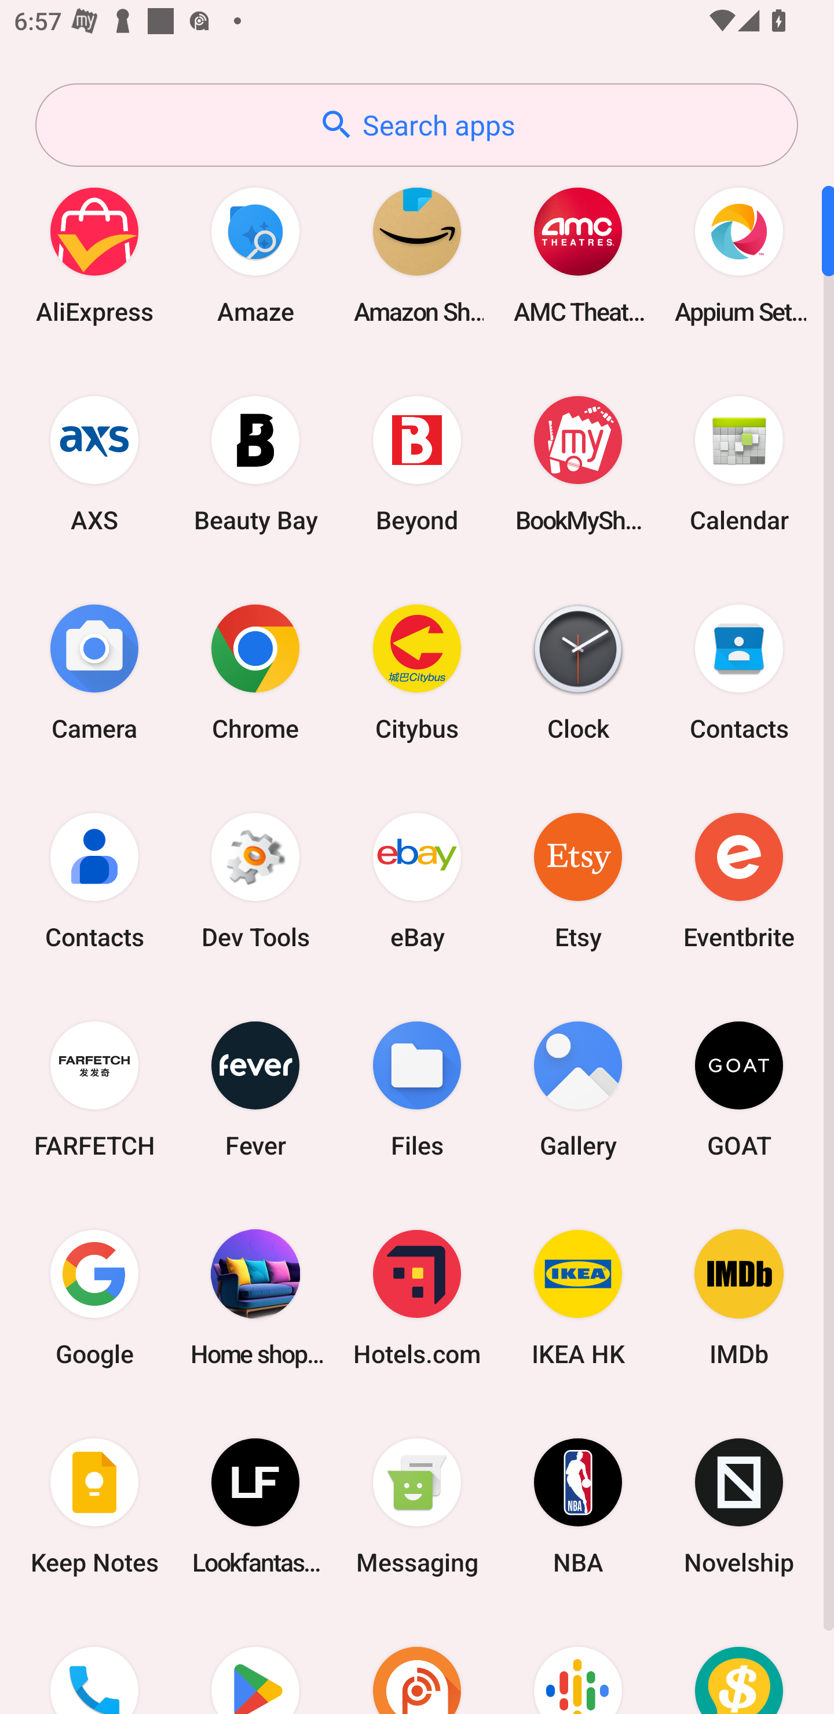 The width and height of the screenshot is (834, 1714). I want to click on Etsy, so click(578, 880).